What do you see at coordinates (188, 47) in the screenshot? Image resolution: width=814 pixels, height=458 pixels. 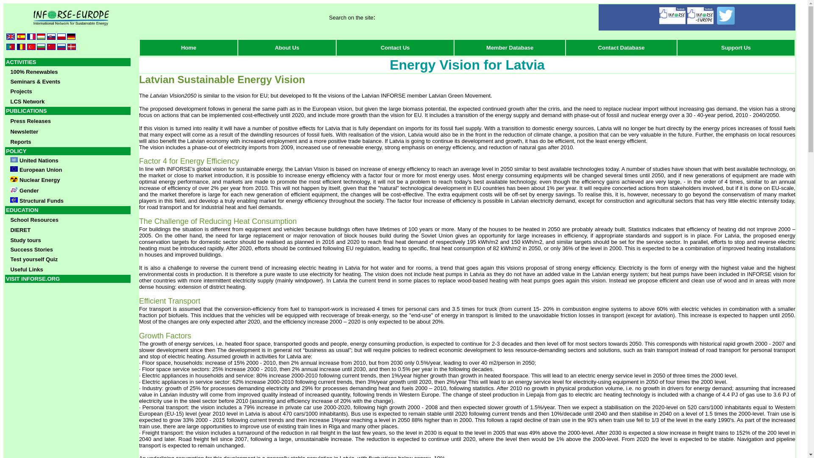 I see `Home` at bounding box center [188, 47].